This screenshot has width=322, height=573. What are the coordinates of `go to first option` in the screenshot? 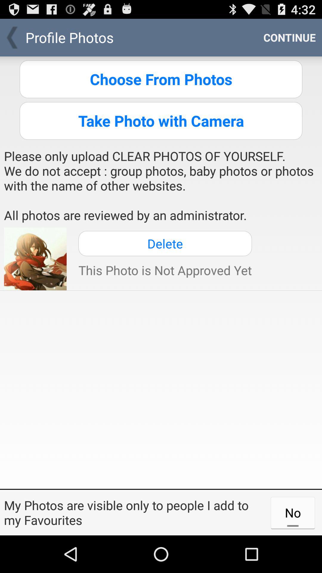 It's located at (161, 79).